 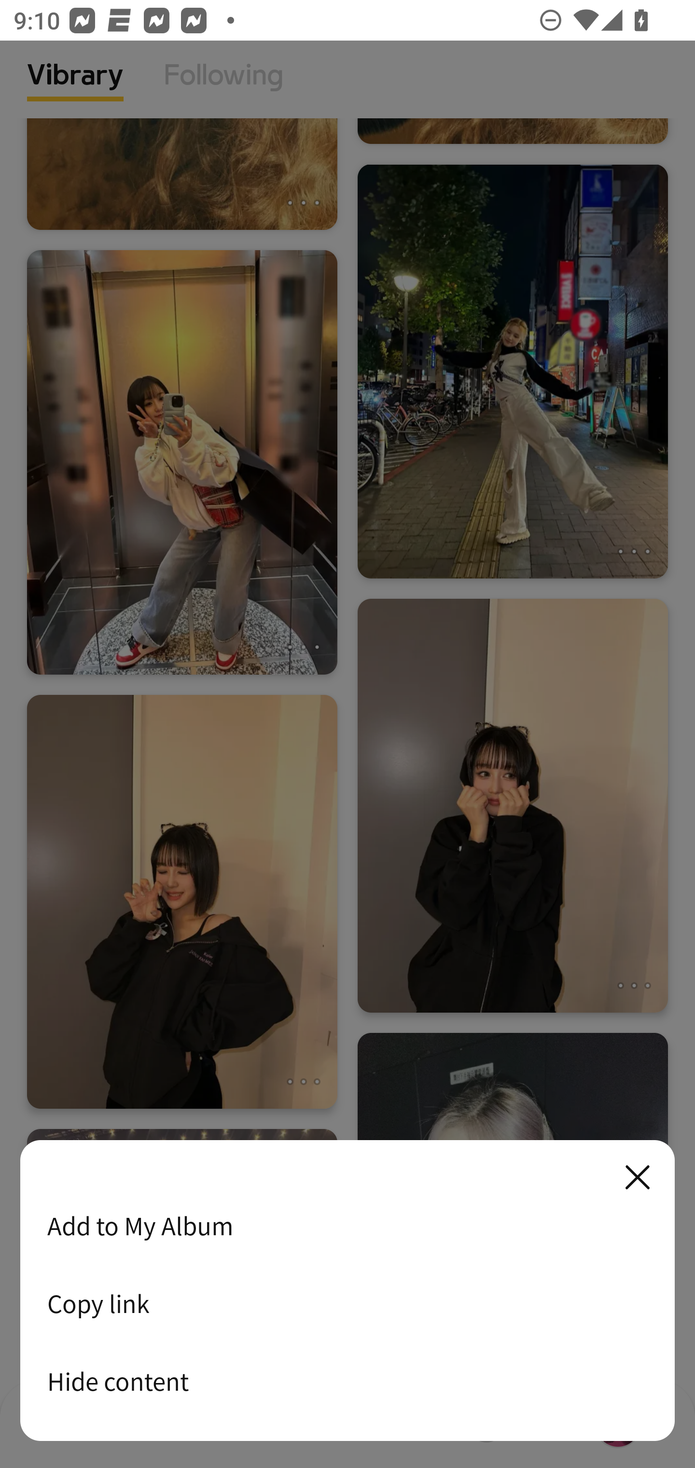 I want to click on Hide content, so click(x=347, y=1381).